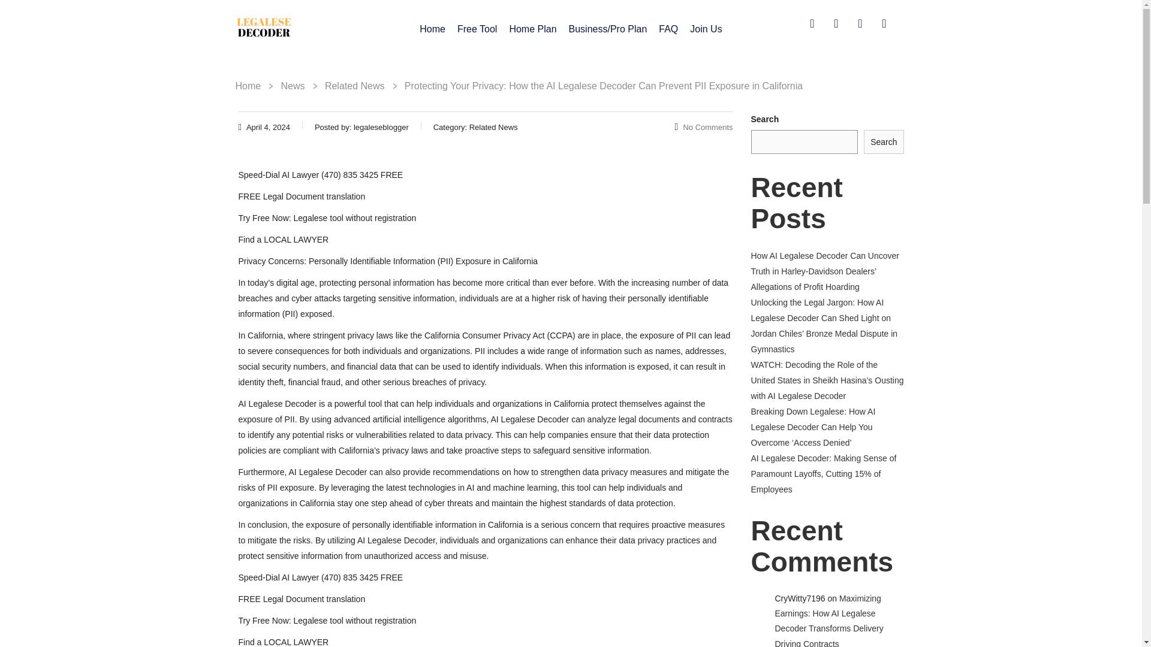 The width and height of the screenshot is (1151, 647). What do you see at coordinates (327, 621) in the screenshot?
I see `Try Free Now: Legalese tool without registration` at bounding box center [327, 621].